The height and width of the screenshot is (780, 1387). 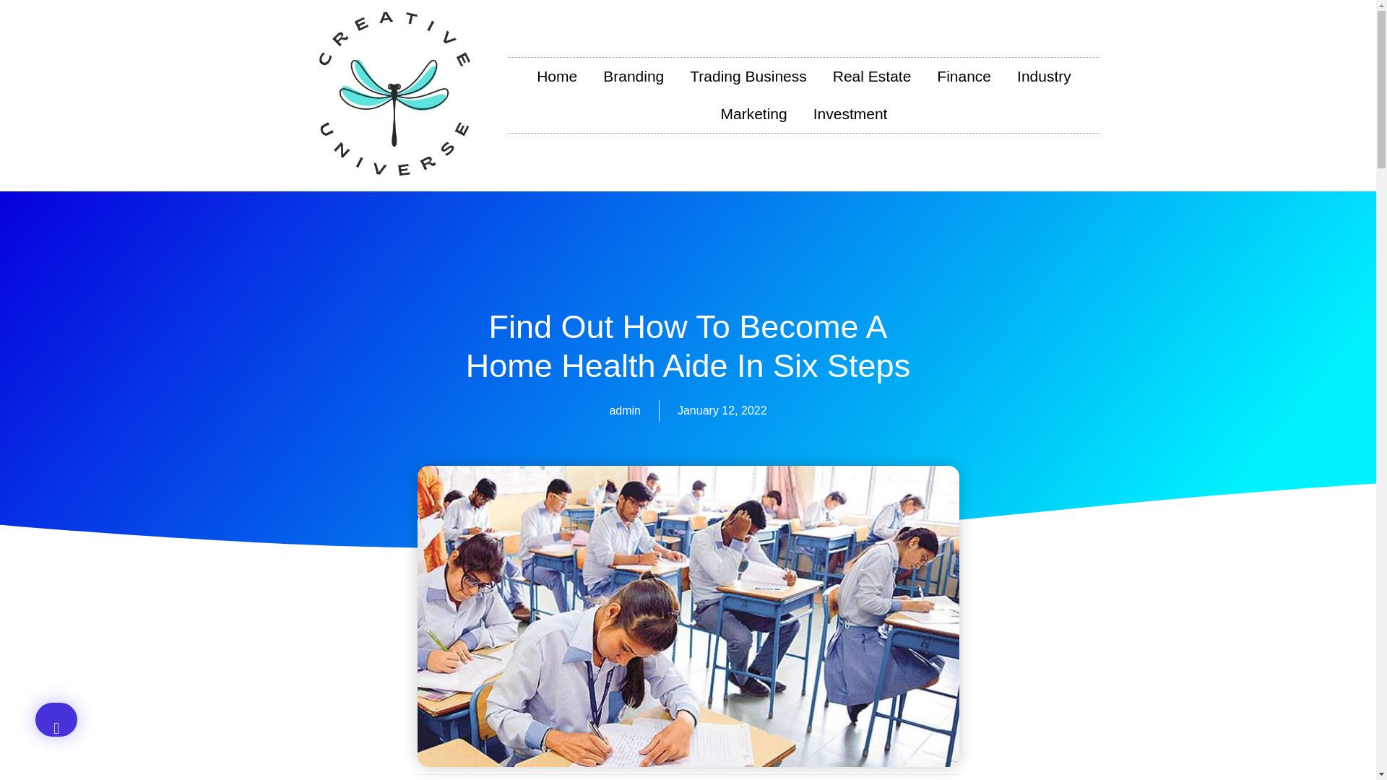 I want to click on Home, so click(x=557, y=76).